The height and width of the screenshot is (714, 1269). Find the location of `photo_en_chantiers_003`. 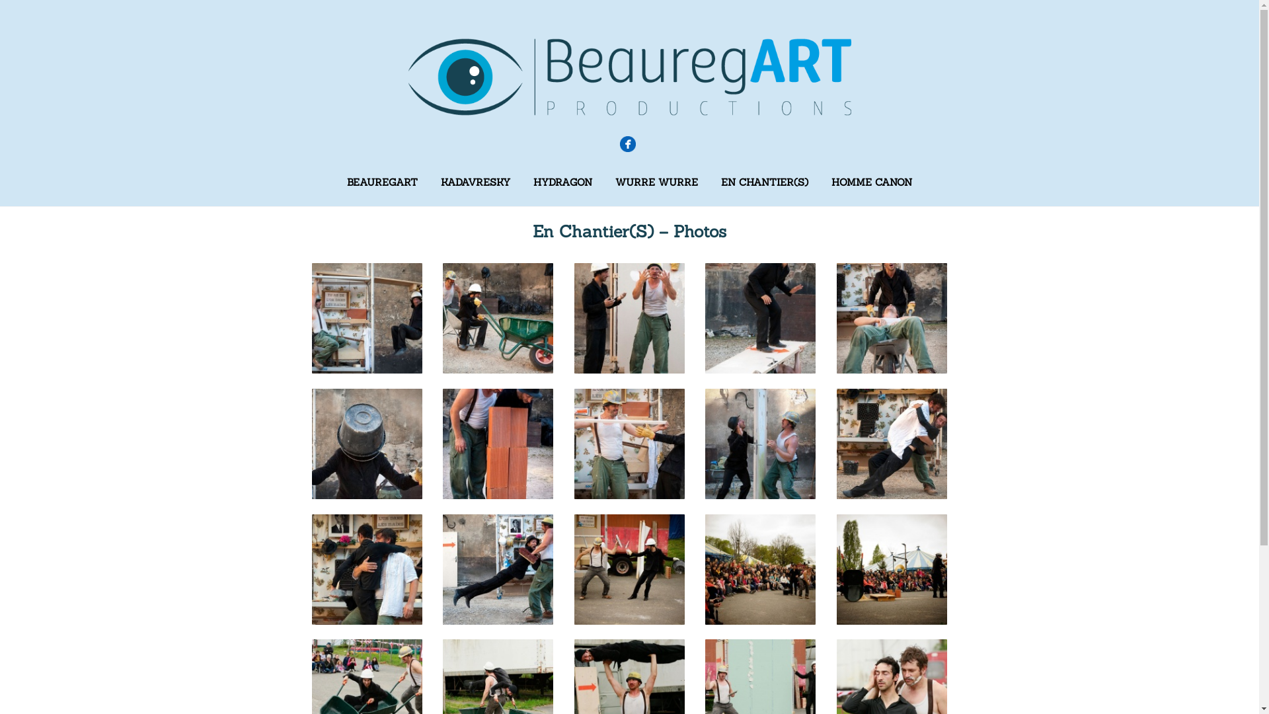

photo_en_chantiers_003 is located at coordinates (629, 317).